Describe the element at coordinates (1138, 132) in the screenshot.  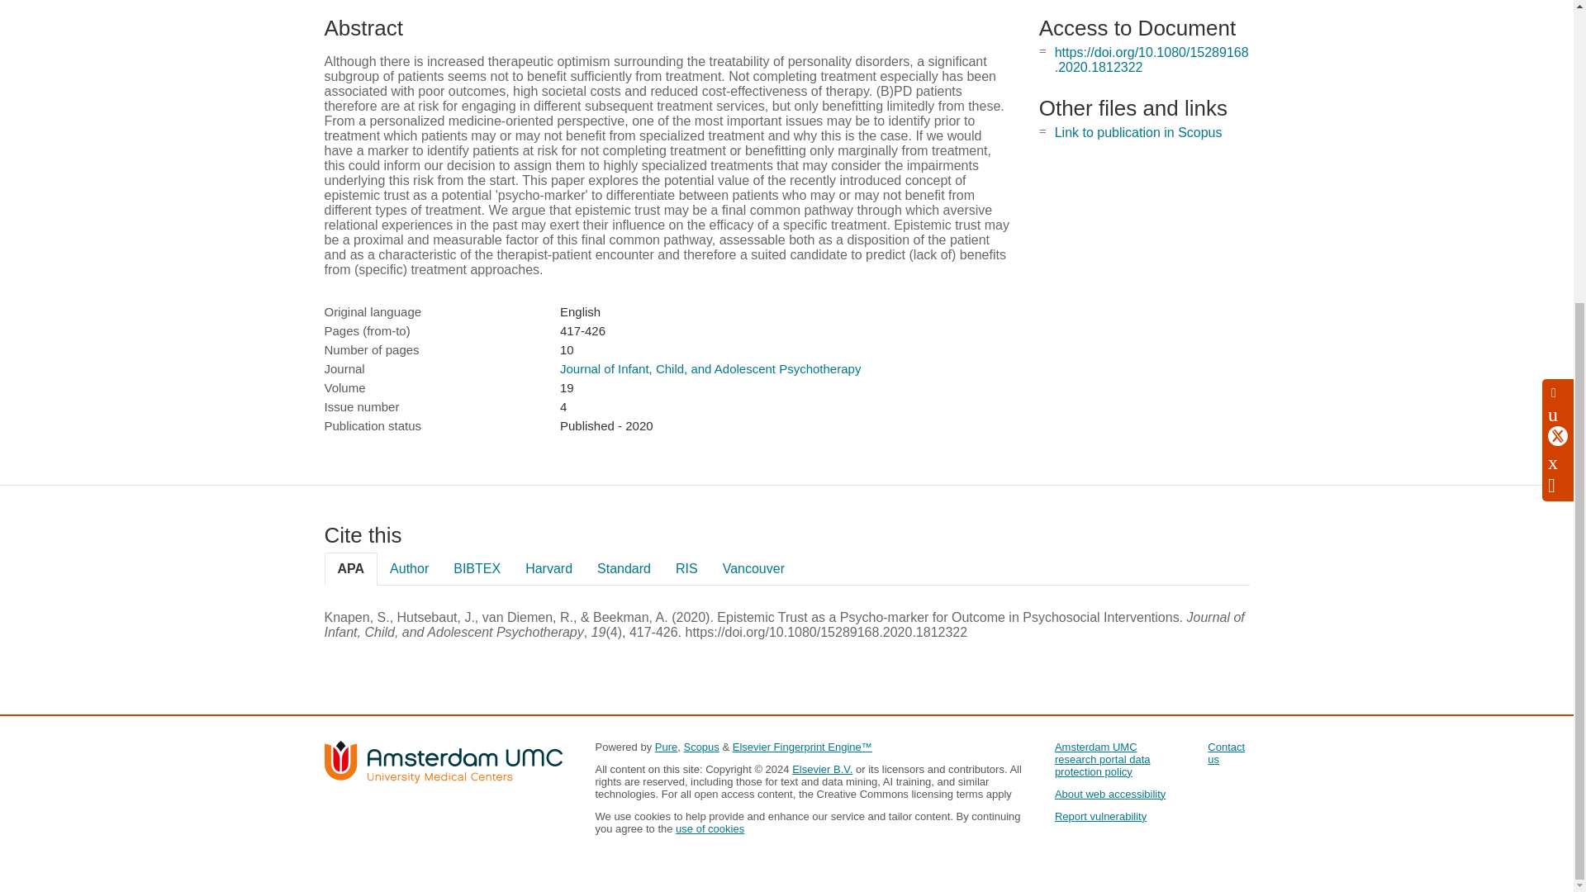
I see `Link to publication in Scopus` at that location.